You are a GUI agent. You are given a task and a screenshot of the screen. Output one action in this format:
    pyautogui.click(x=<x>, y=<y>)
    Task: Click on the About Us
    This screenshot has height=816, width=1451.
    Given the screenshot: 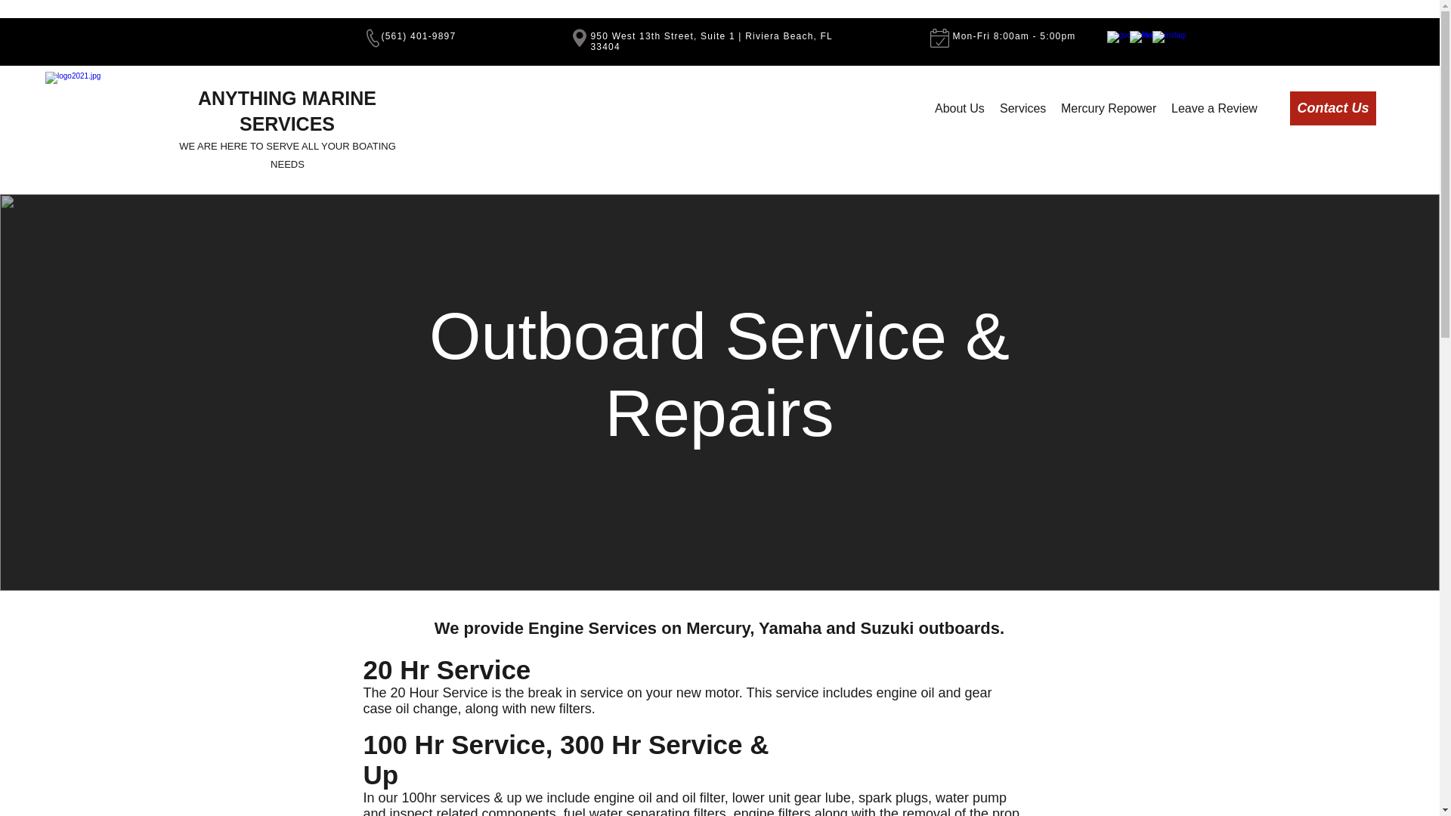 What is the action you would take?
    pyautogui.click(x=960, y=108)
    